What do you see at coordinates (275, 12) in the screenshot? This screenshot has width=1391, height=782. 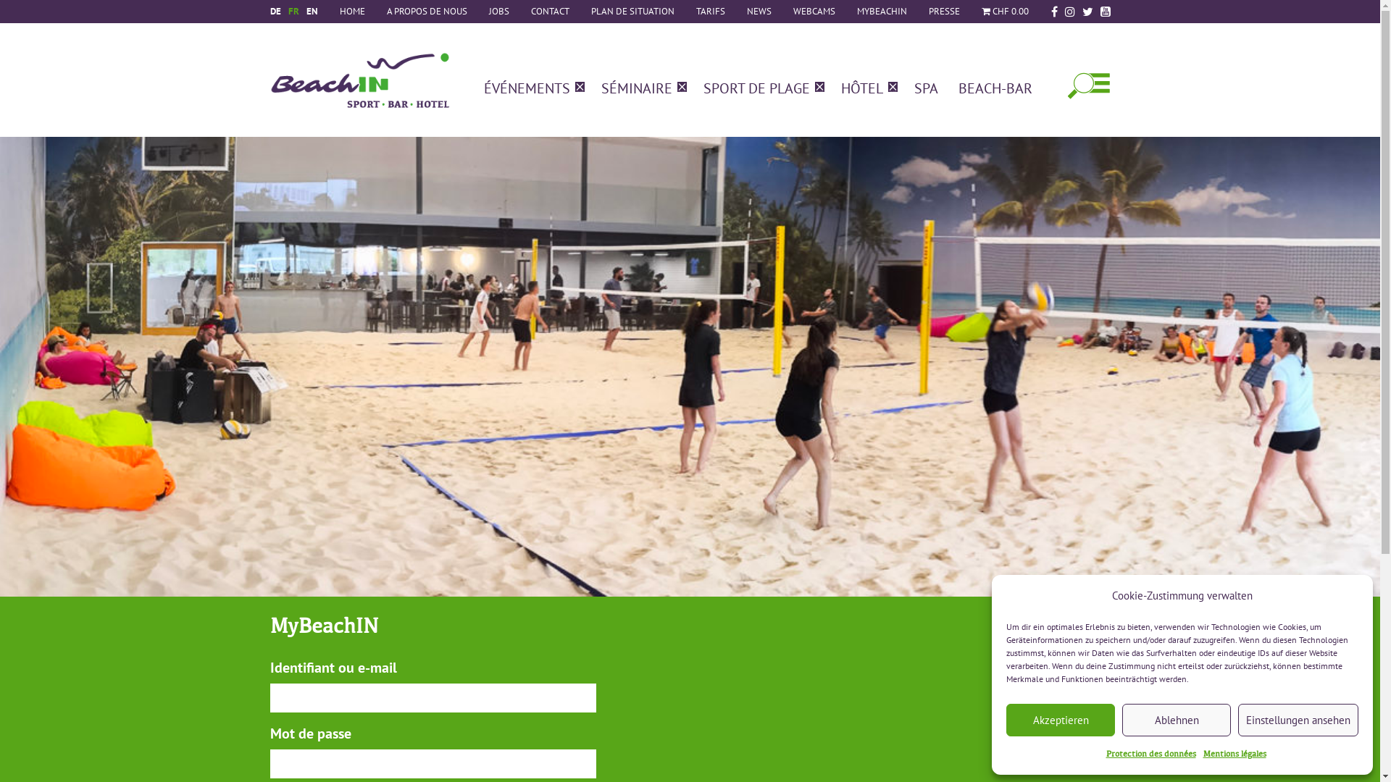 I see `DE` at bounding box center [275, 12].